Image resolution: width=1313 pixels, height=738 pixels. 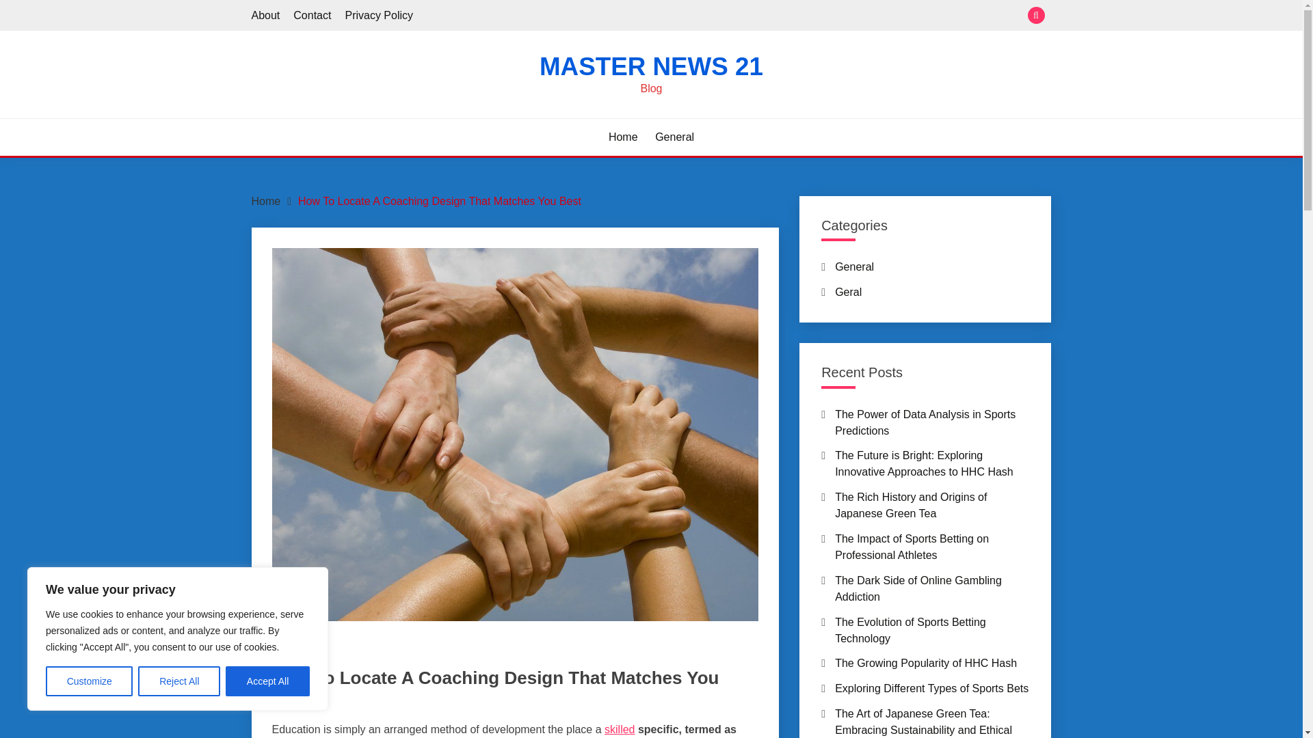 I want to click on Customize, so click(x=89, y=681).